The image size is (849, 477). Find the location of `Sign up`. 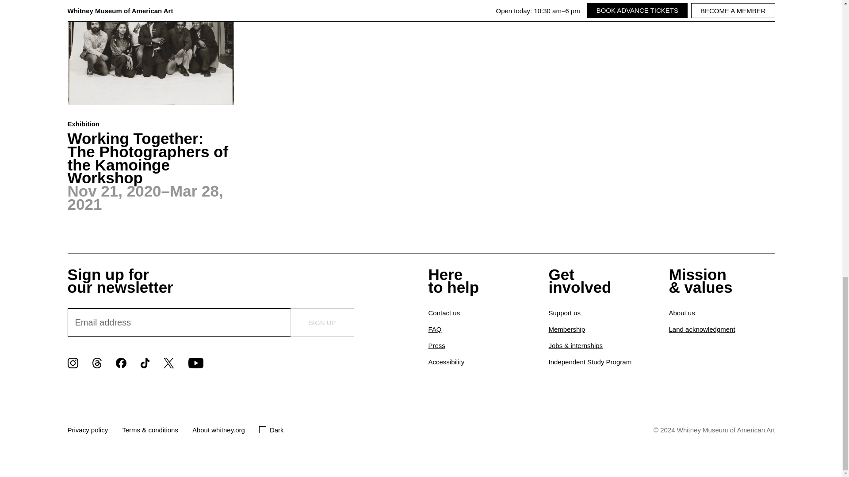

Sign up is located at coordinates (322, 322).